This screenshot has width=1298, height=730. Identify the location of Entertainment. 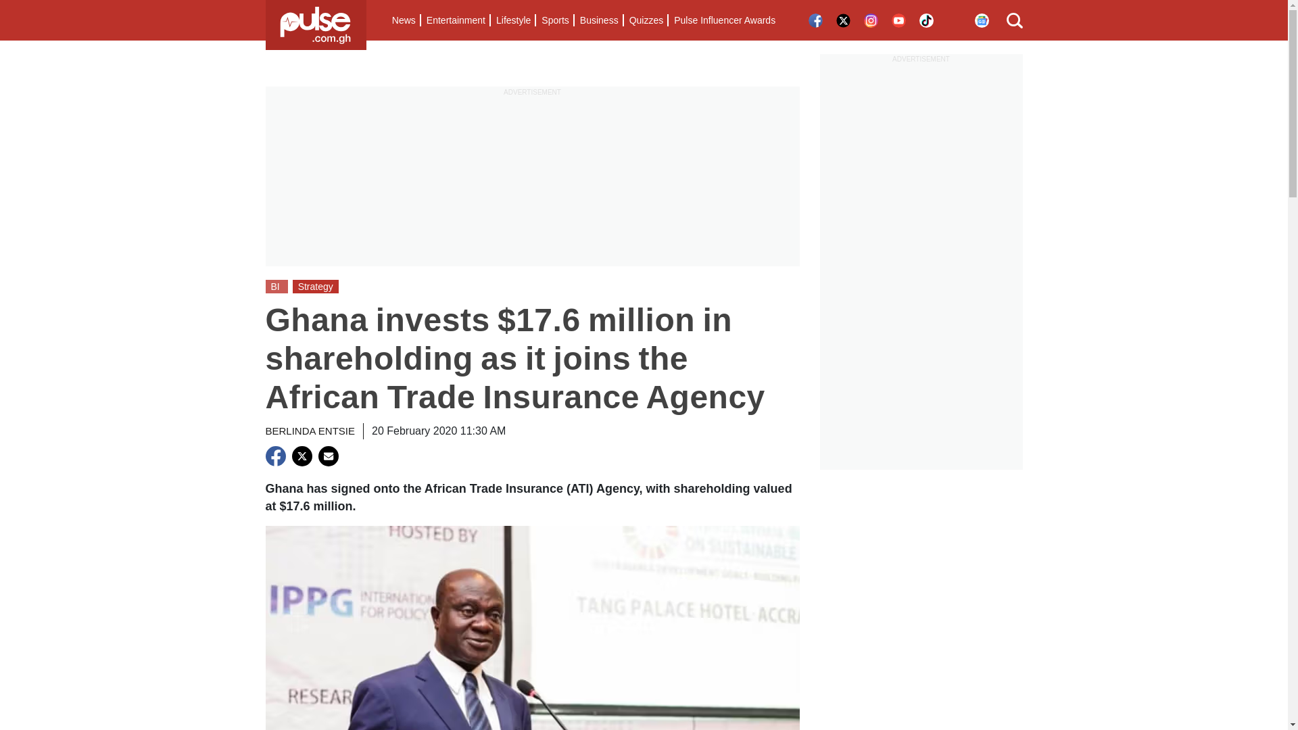
(456, 20).